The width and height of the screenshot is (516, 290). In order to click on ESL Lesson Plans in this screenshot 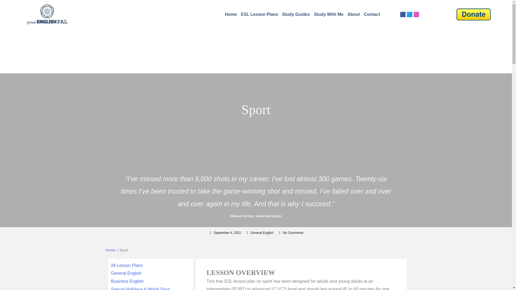, I will do `click(259, 15)`.